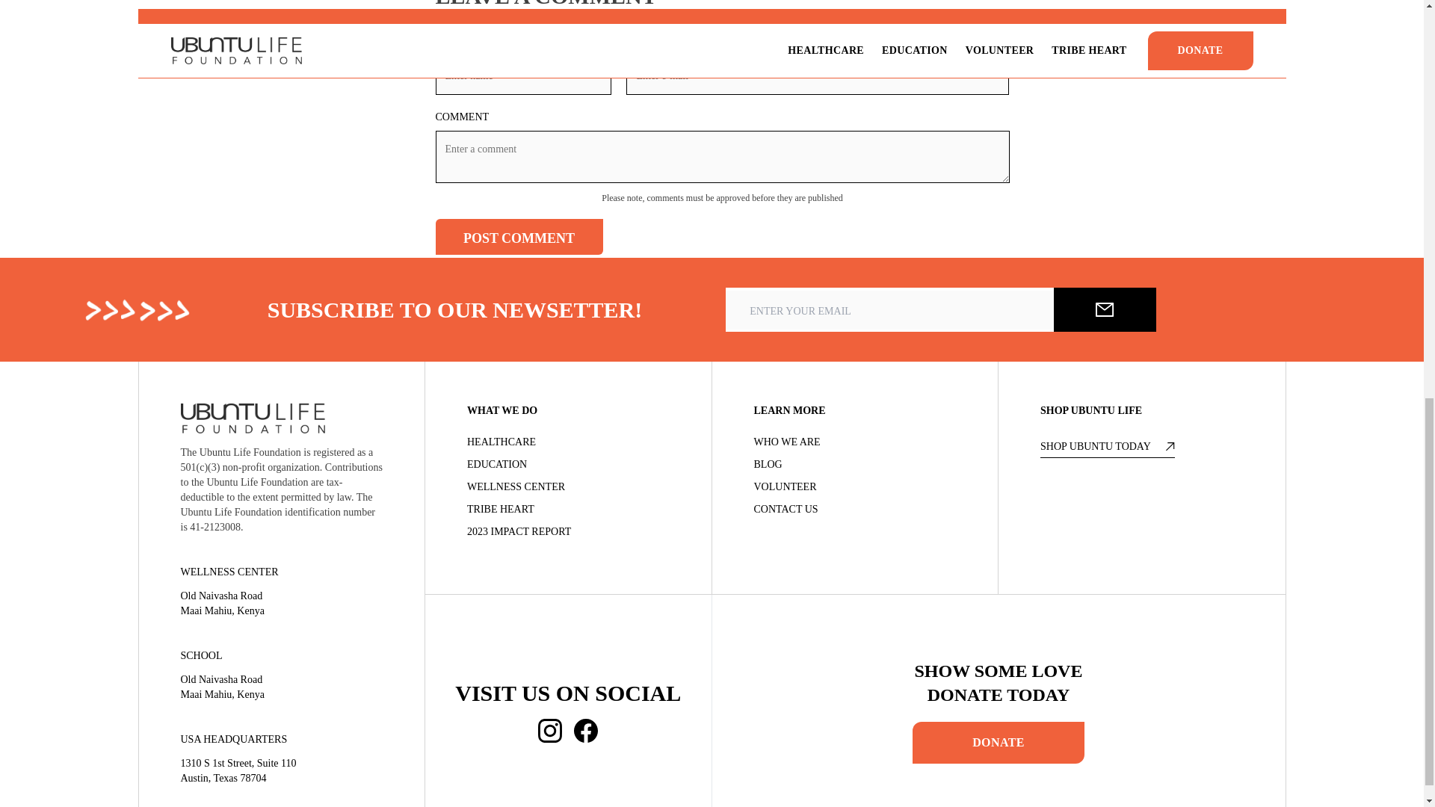 The height and width of the screenshot is (807, 1435). Describe the element at coordinates (854, 465) in the screenshot. I see `BLOG` at that location.